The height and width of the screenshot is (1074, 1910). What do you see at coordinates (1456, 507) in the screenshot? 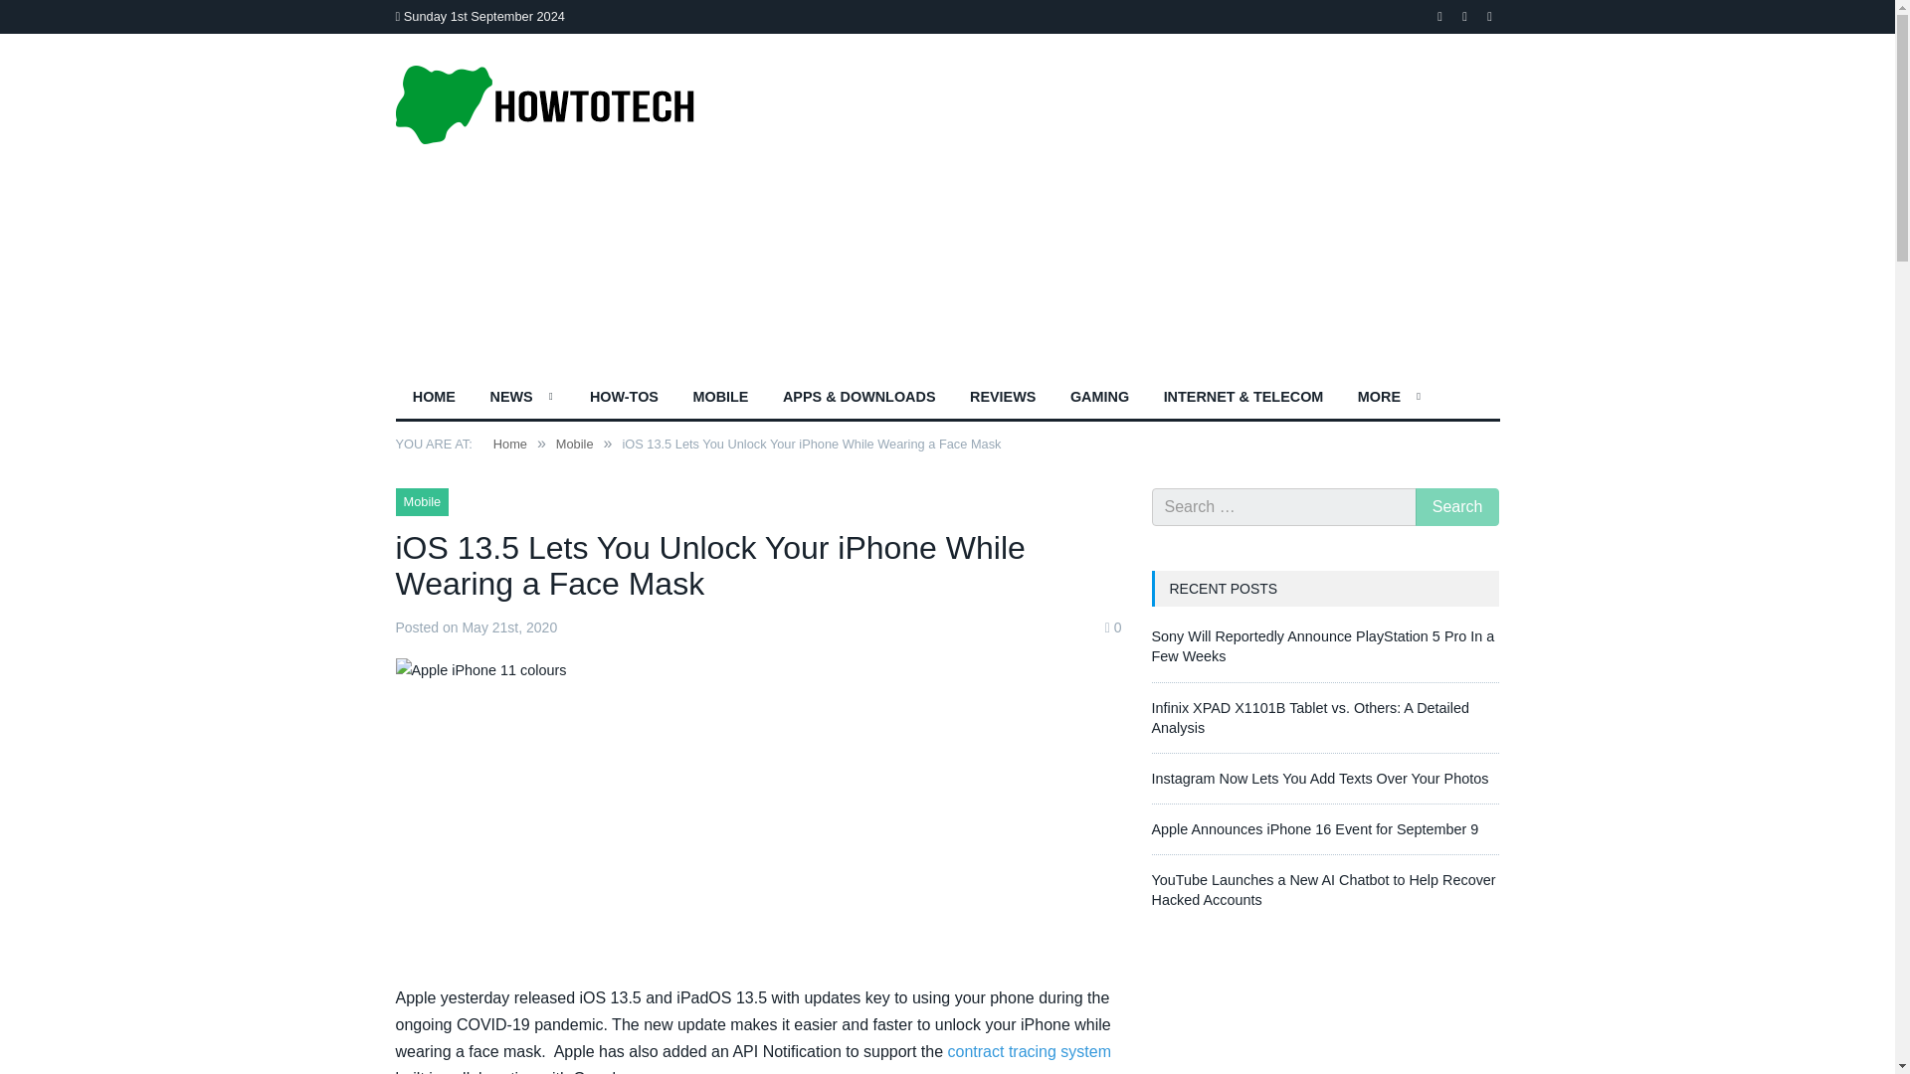
I see `Search` at bounding box center [1456, 507].